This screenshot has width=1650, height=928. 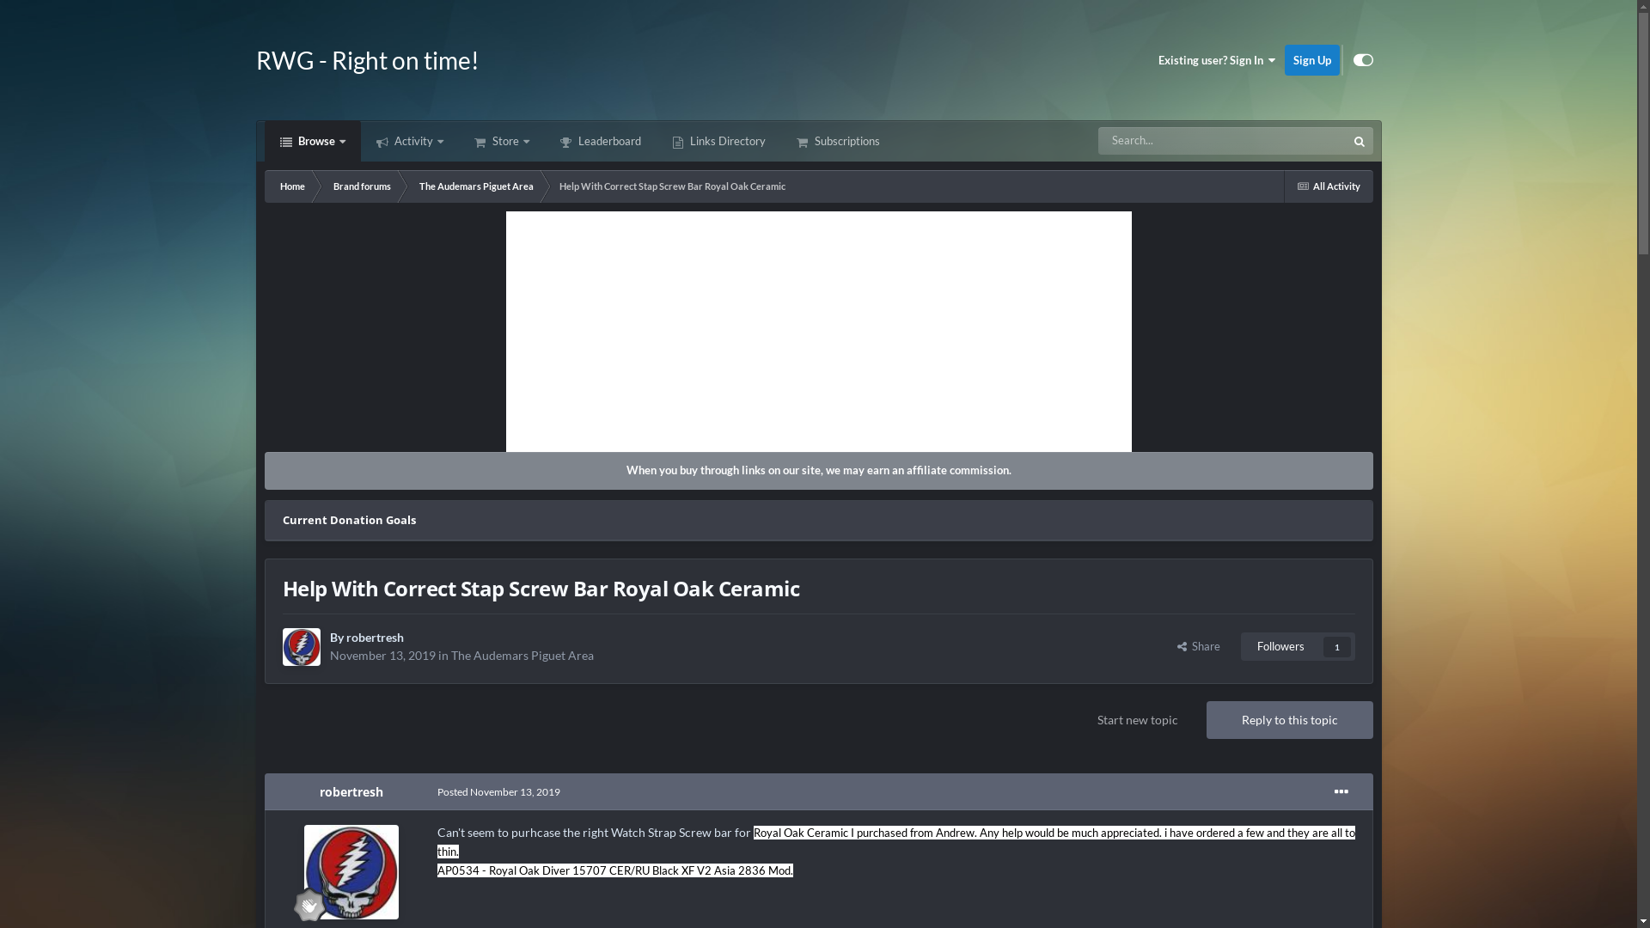 What do you see at coordinates (351, 872) in the screenshot?
I see `Go to robertresh's profile` at bounding box center [351, 872].